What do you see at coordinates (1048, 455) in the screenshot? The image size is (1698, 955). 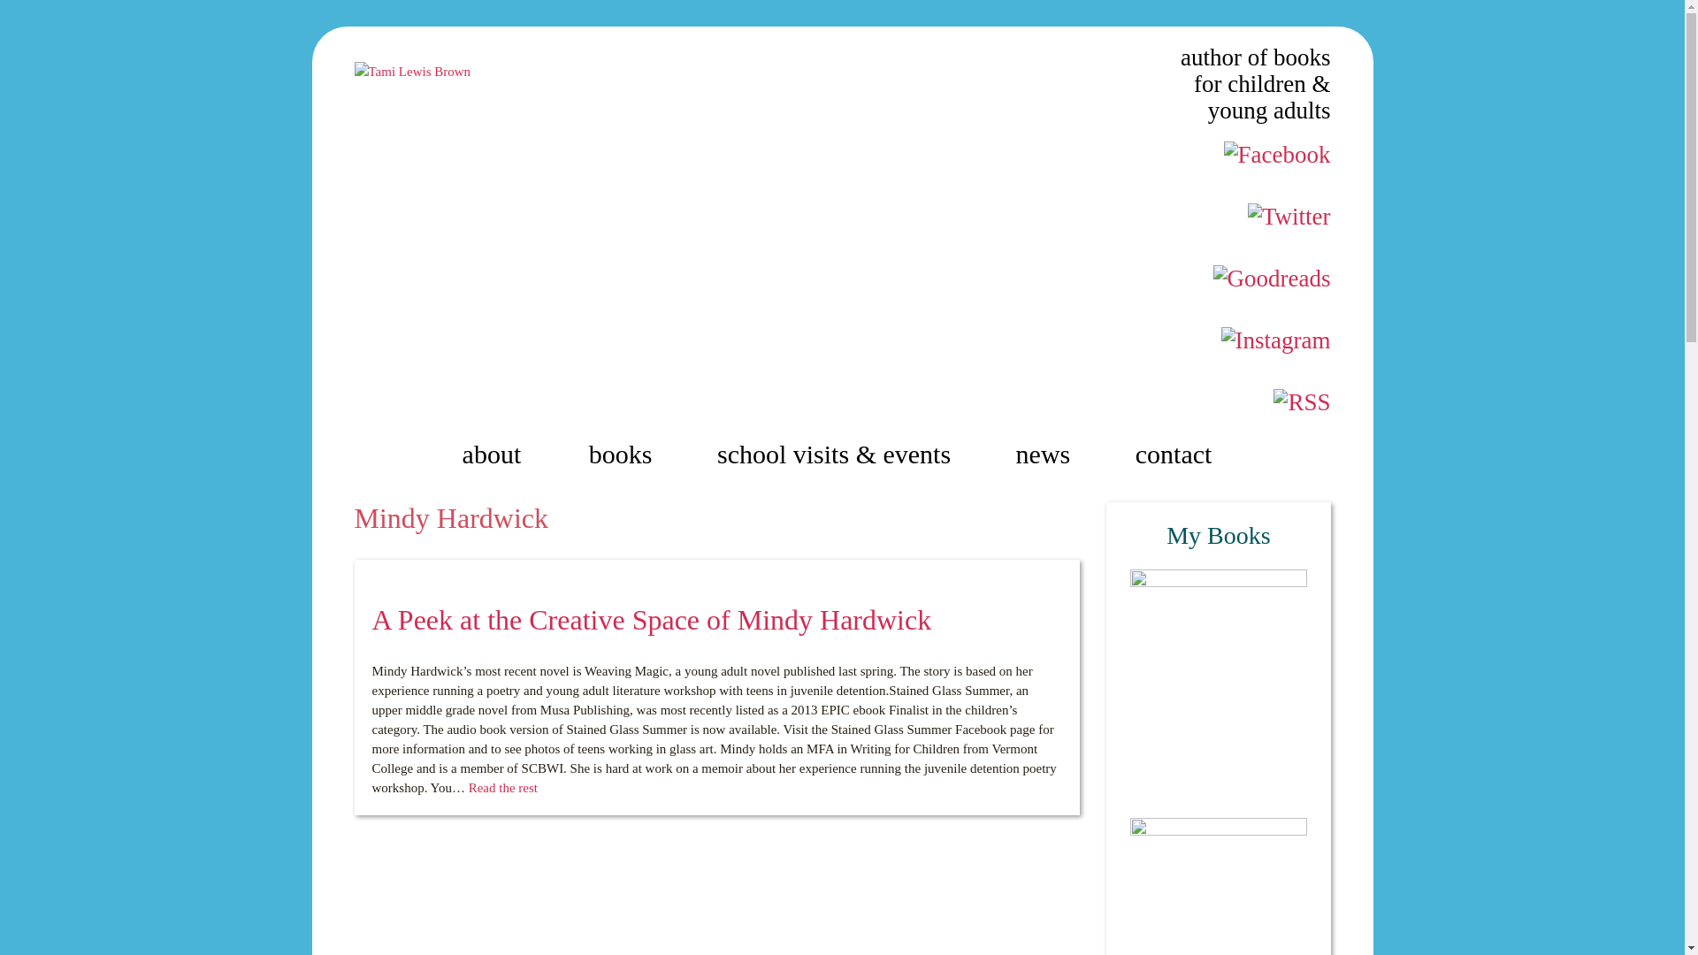 I see `news` at bounding box center [1048, 455].